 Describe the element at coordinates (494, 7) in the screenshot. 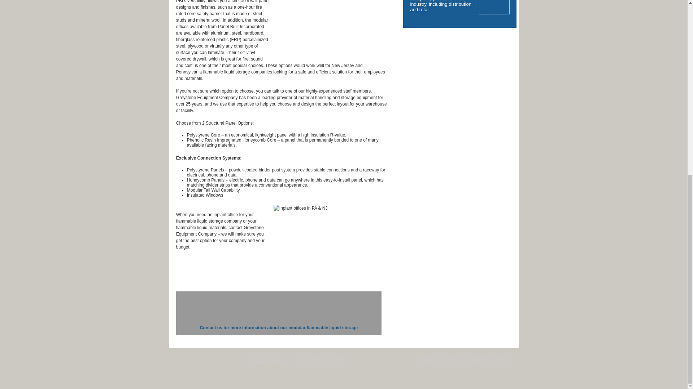

I see `pic3` at that location.